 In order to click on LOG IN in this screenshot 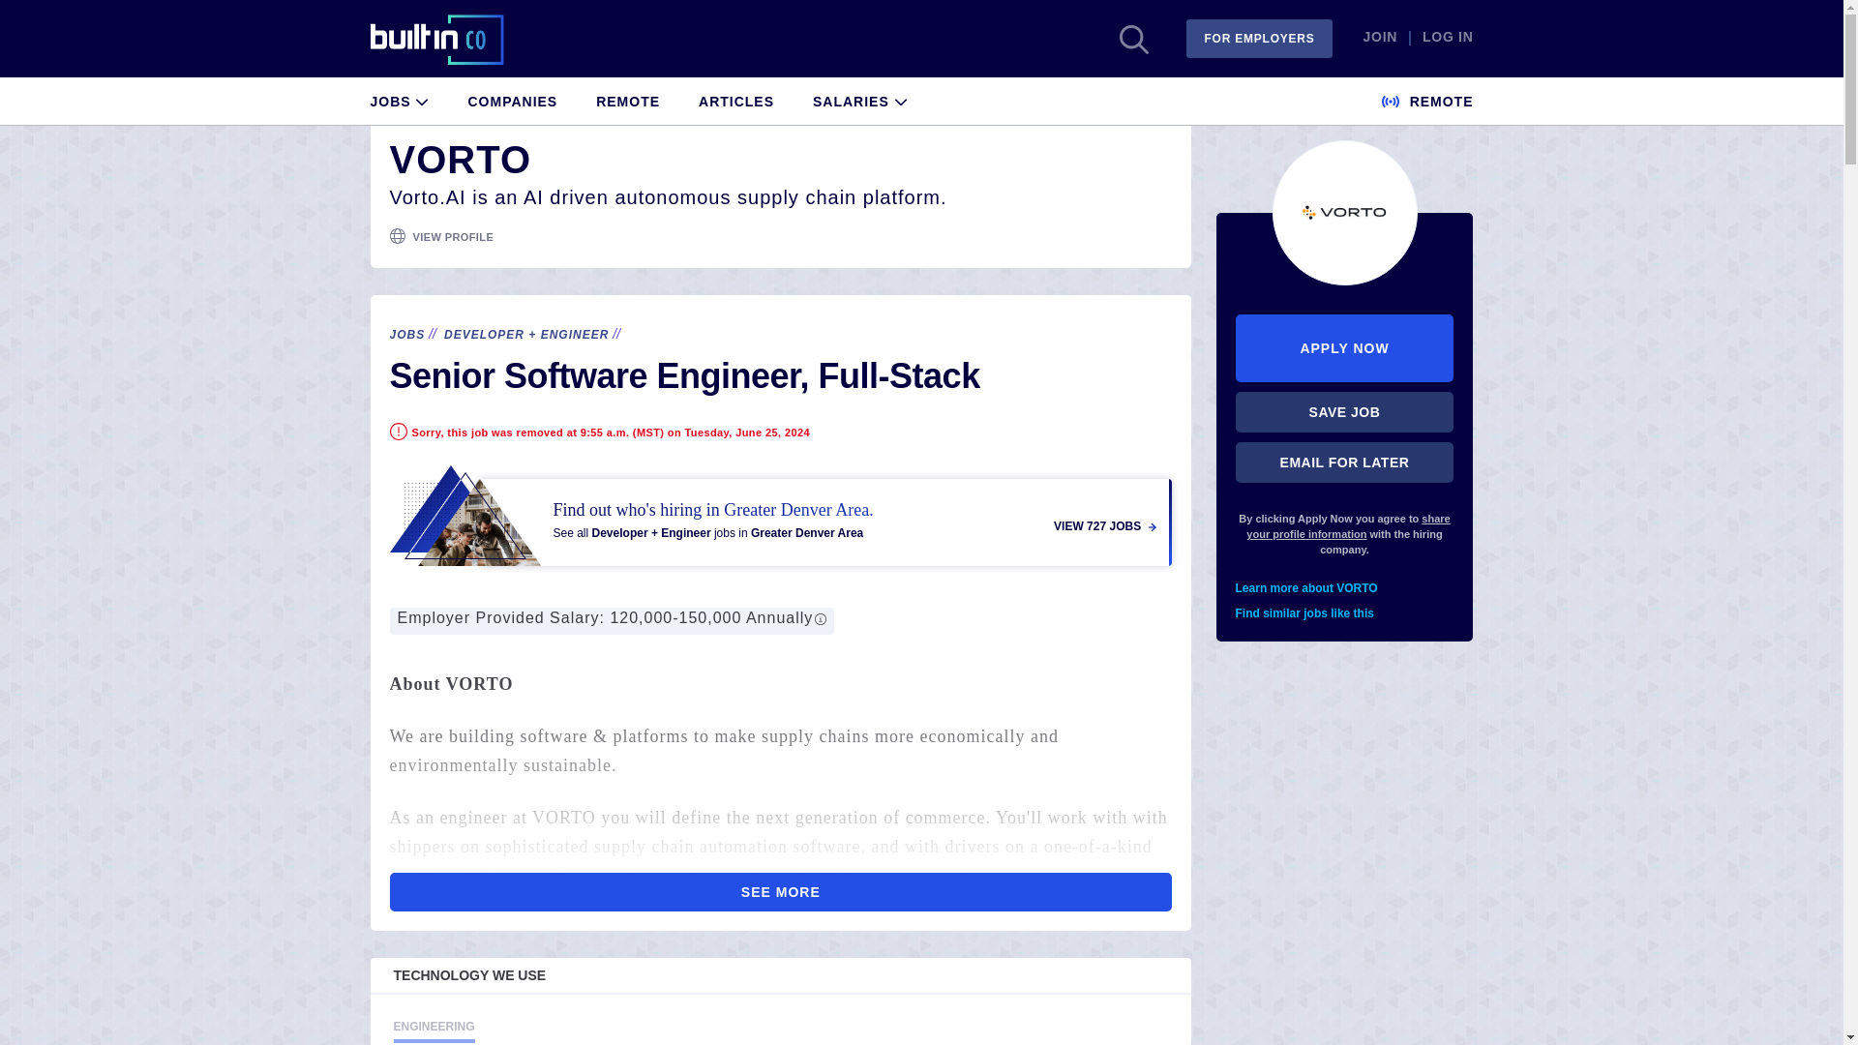, I will do `click(1448, 39)`.